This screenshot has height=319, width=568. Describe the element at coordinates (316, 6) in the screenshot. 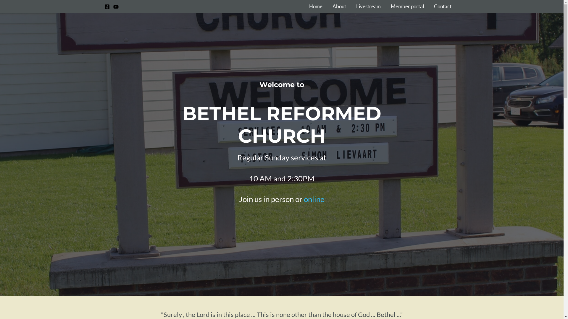

I see `Home` at that location.